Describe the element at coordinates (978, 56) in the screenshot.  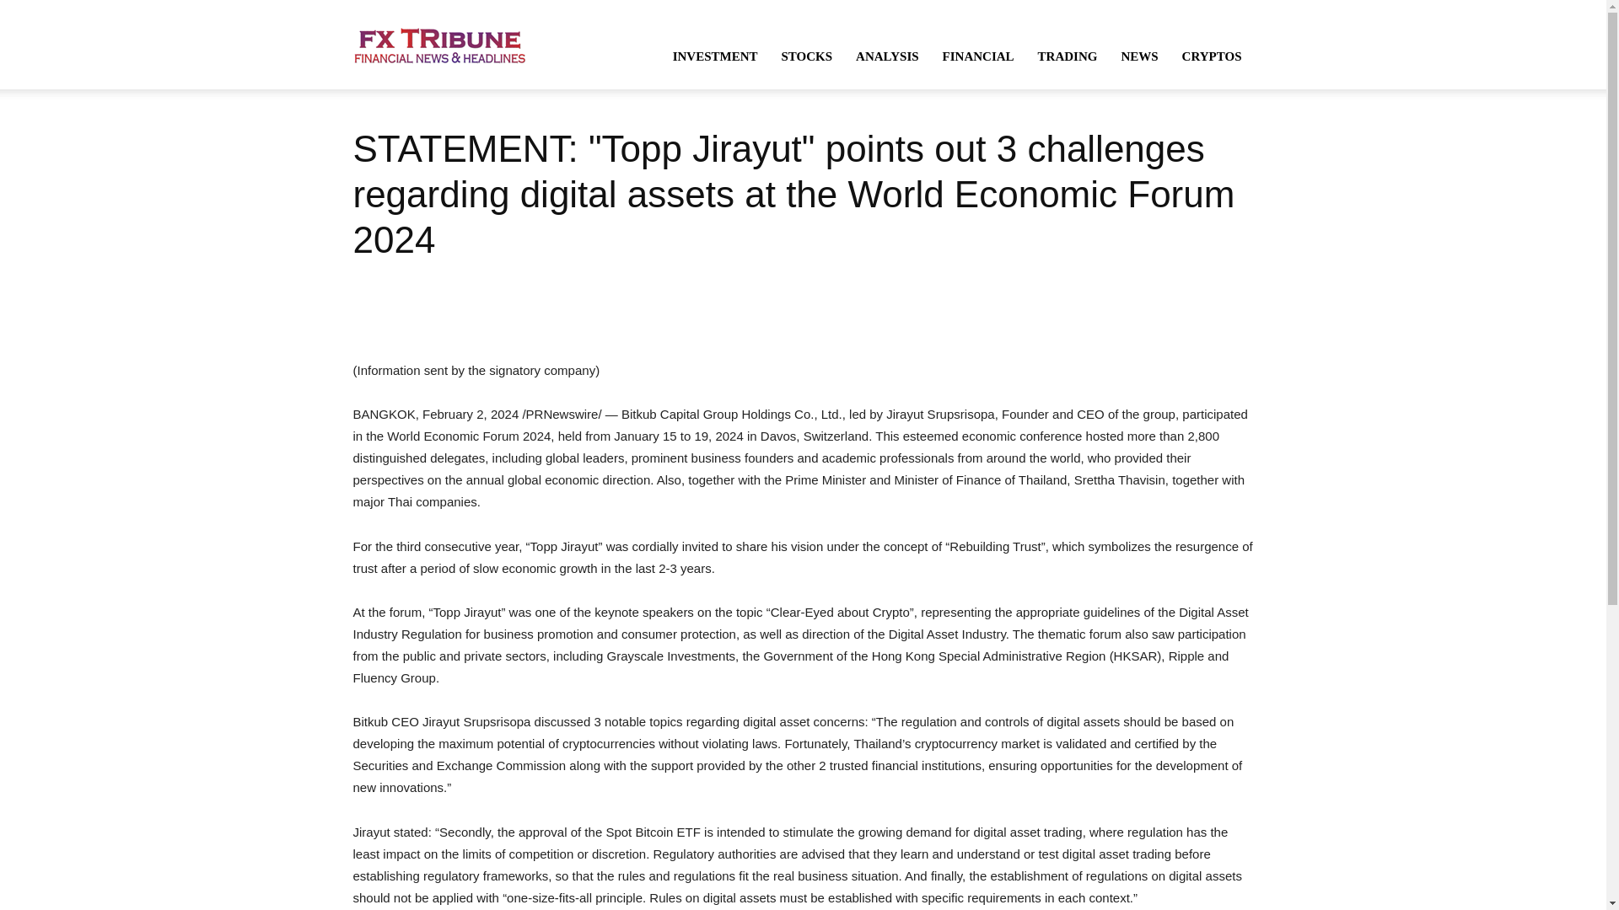
I see `FINANCIAL` at that location.